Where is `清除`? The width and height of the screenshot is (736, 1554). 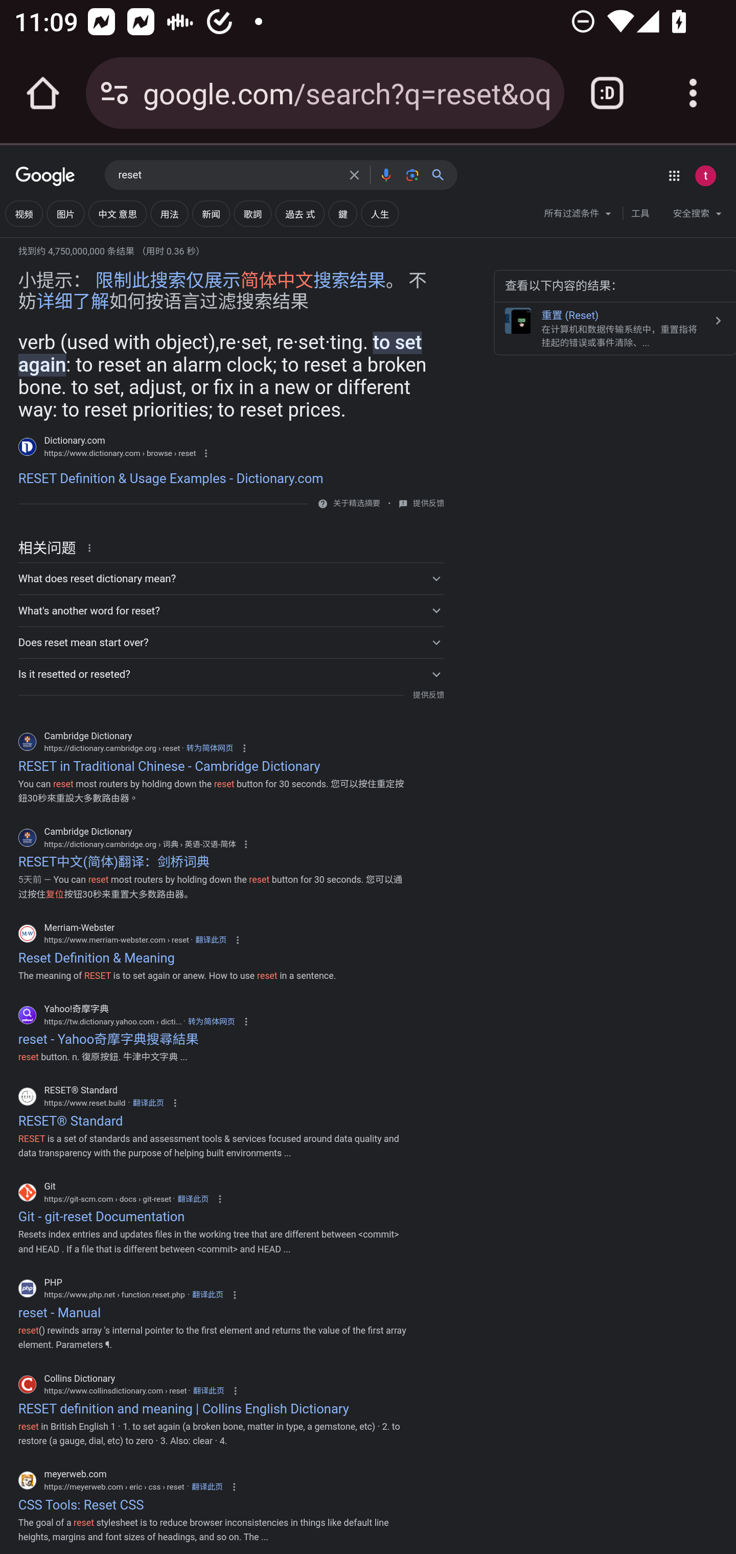 清除 is located at coordinates (354, 175).